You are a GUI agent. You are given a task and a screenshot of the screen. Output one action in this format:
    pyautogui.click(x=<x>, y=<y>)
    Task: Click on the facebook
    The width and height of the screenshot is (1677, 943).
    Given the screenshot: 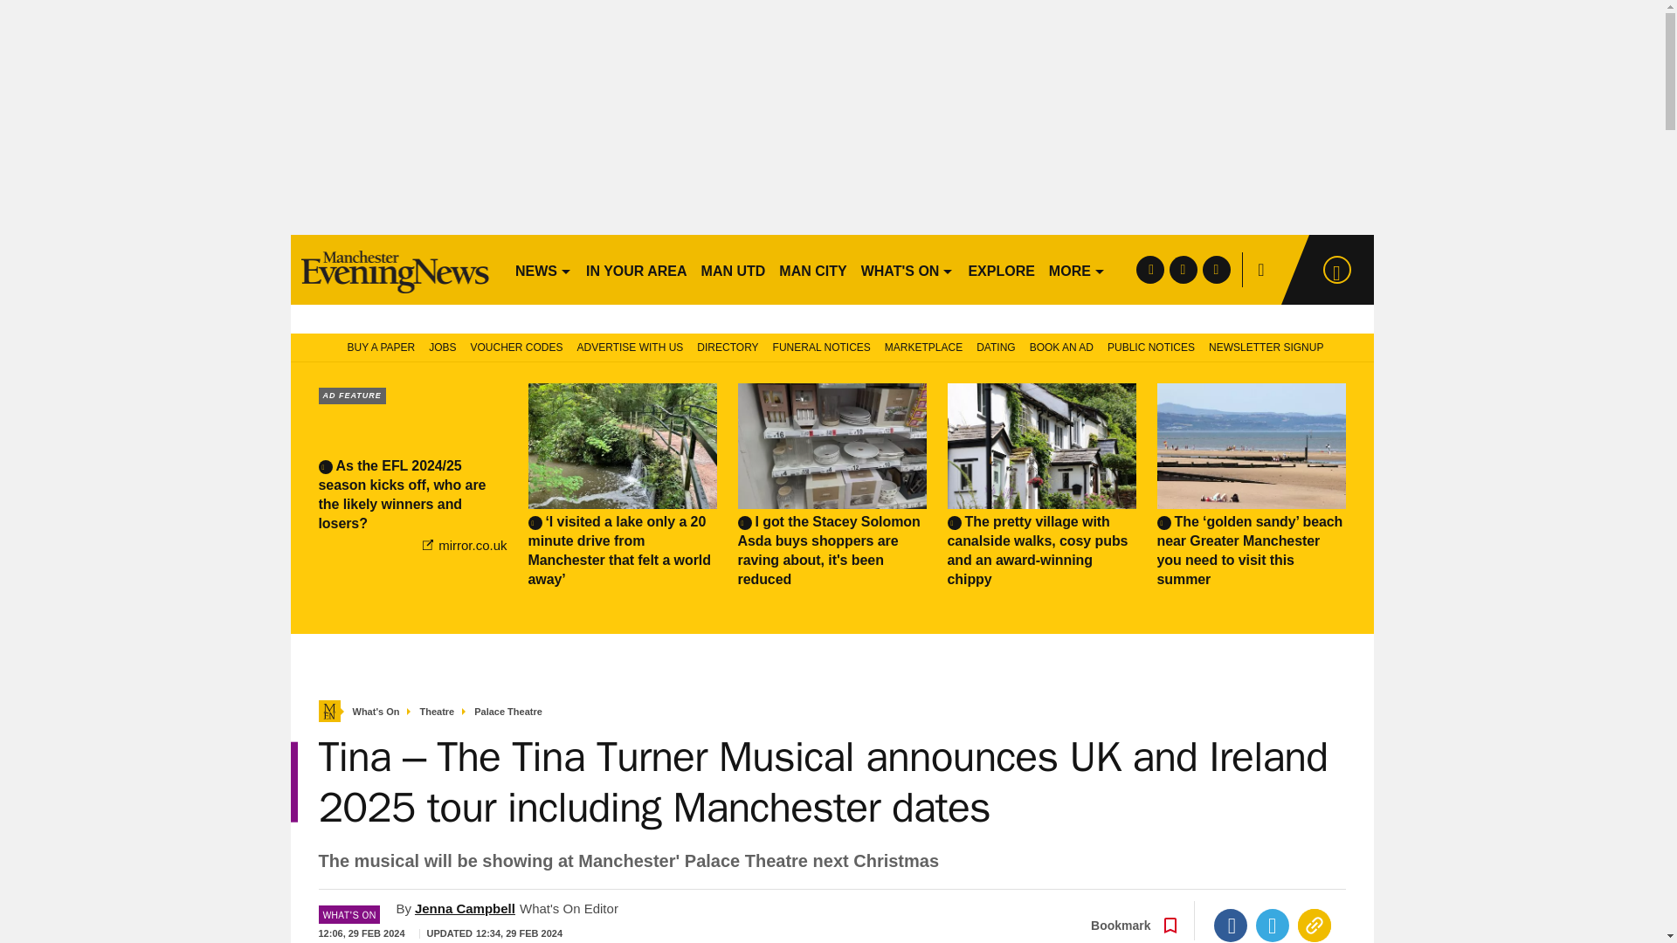 What is the action you would take?
    pyautogui.click(x=1149, y=269)
    